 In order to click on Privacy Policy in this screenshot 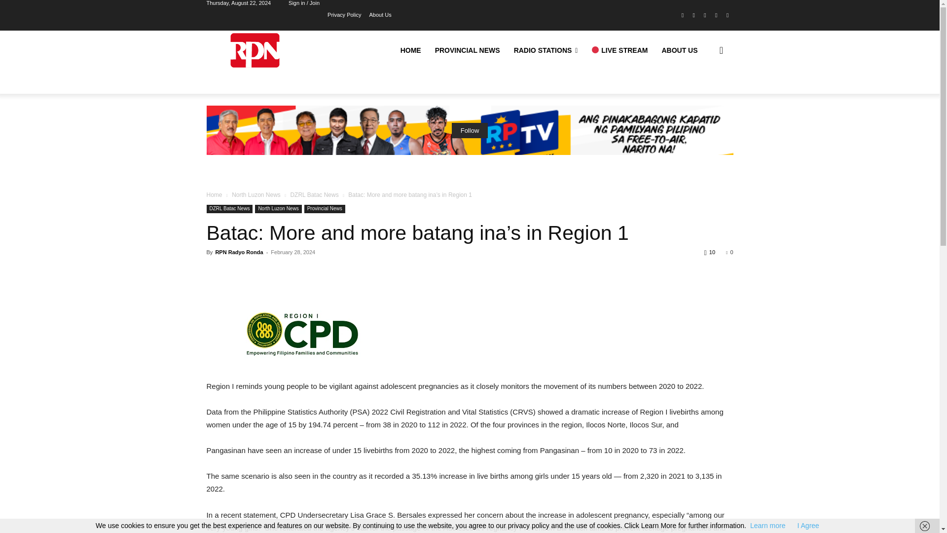, I will do `click(344, 14)`.